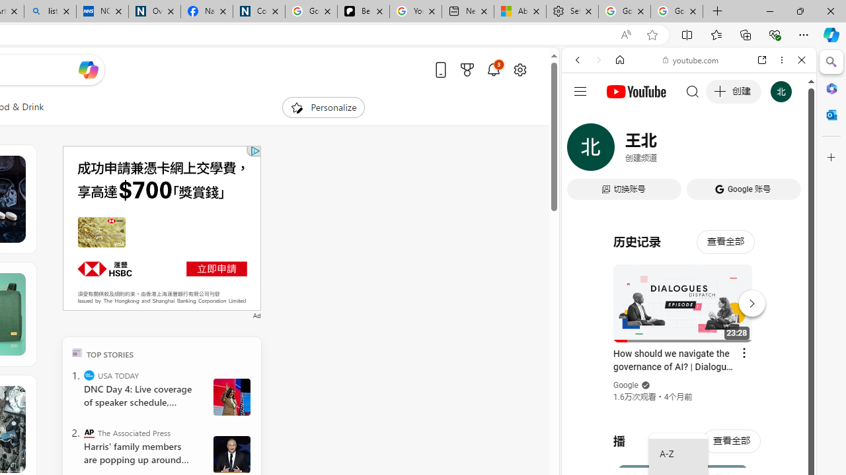 This screenshot has width=846, height=475. I want to click on Preferences, so click(787, 150).